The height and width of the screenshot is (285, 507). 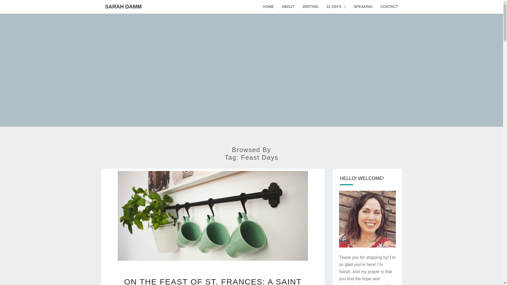 What do you see at coordinates (336, 7) in the screenshot?
I see `31 DAYS` at bounding box center [336, 7].